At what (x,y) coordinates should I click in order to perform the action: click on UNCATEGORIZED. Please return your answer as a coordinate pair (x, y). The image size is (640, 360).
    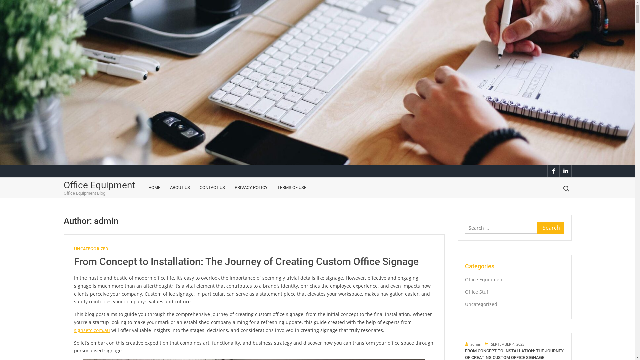
    Looking at the image, I should click on (91, 249).